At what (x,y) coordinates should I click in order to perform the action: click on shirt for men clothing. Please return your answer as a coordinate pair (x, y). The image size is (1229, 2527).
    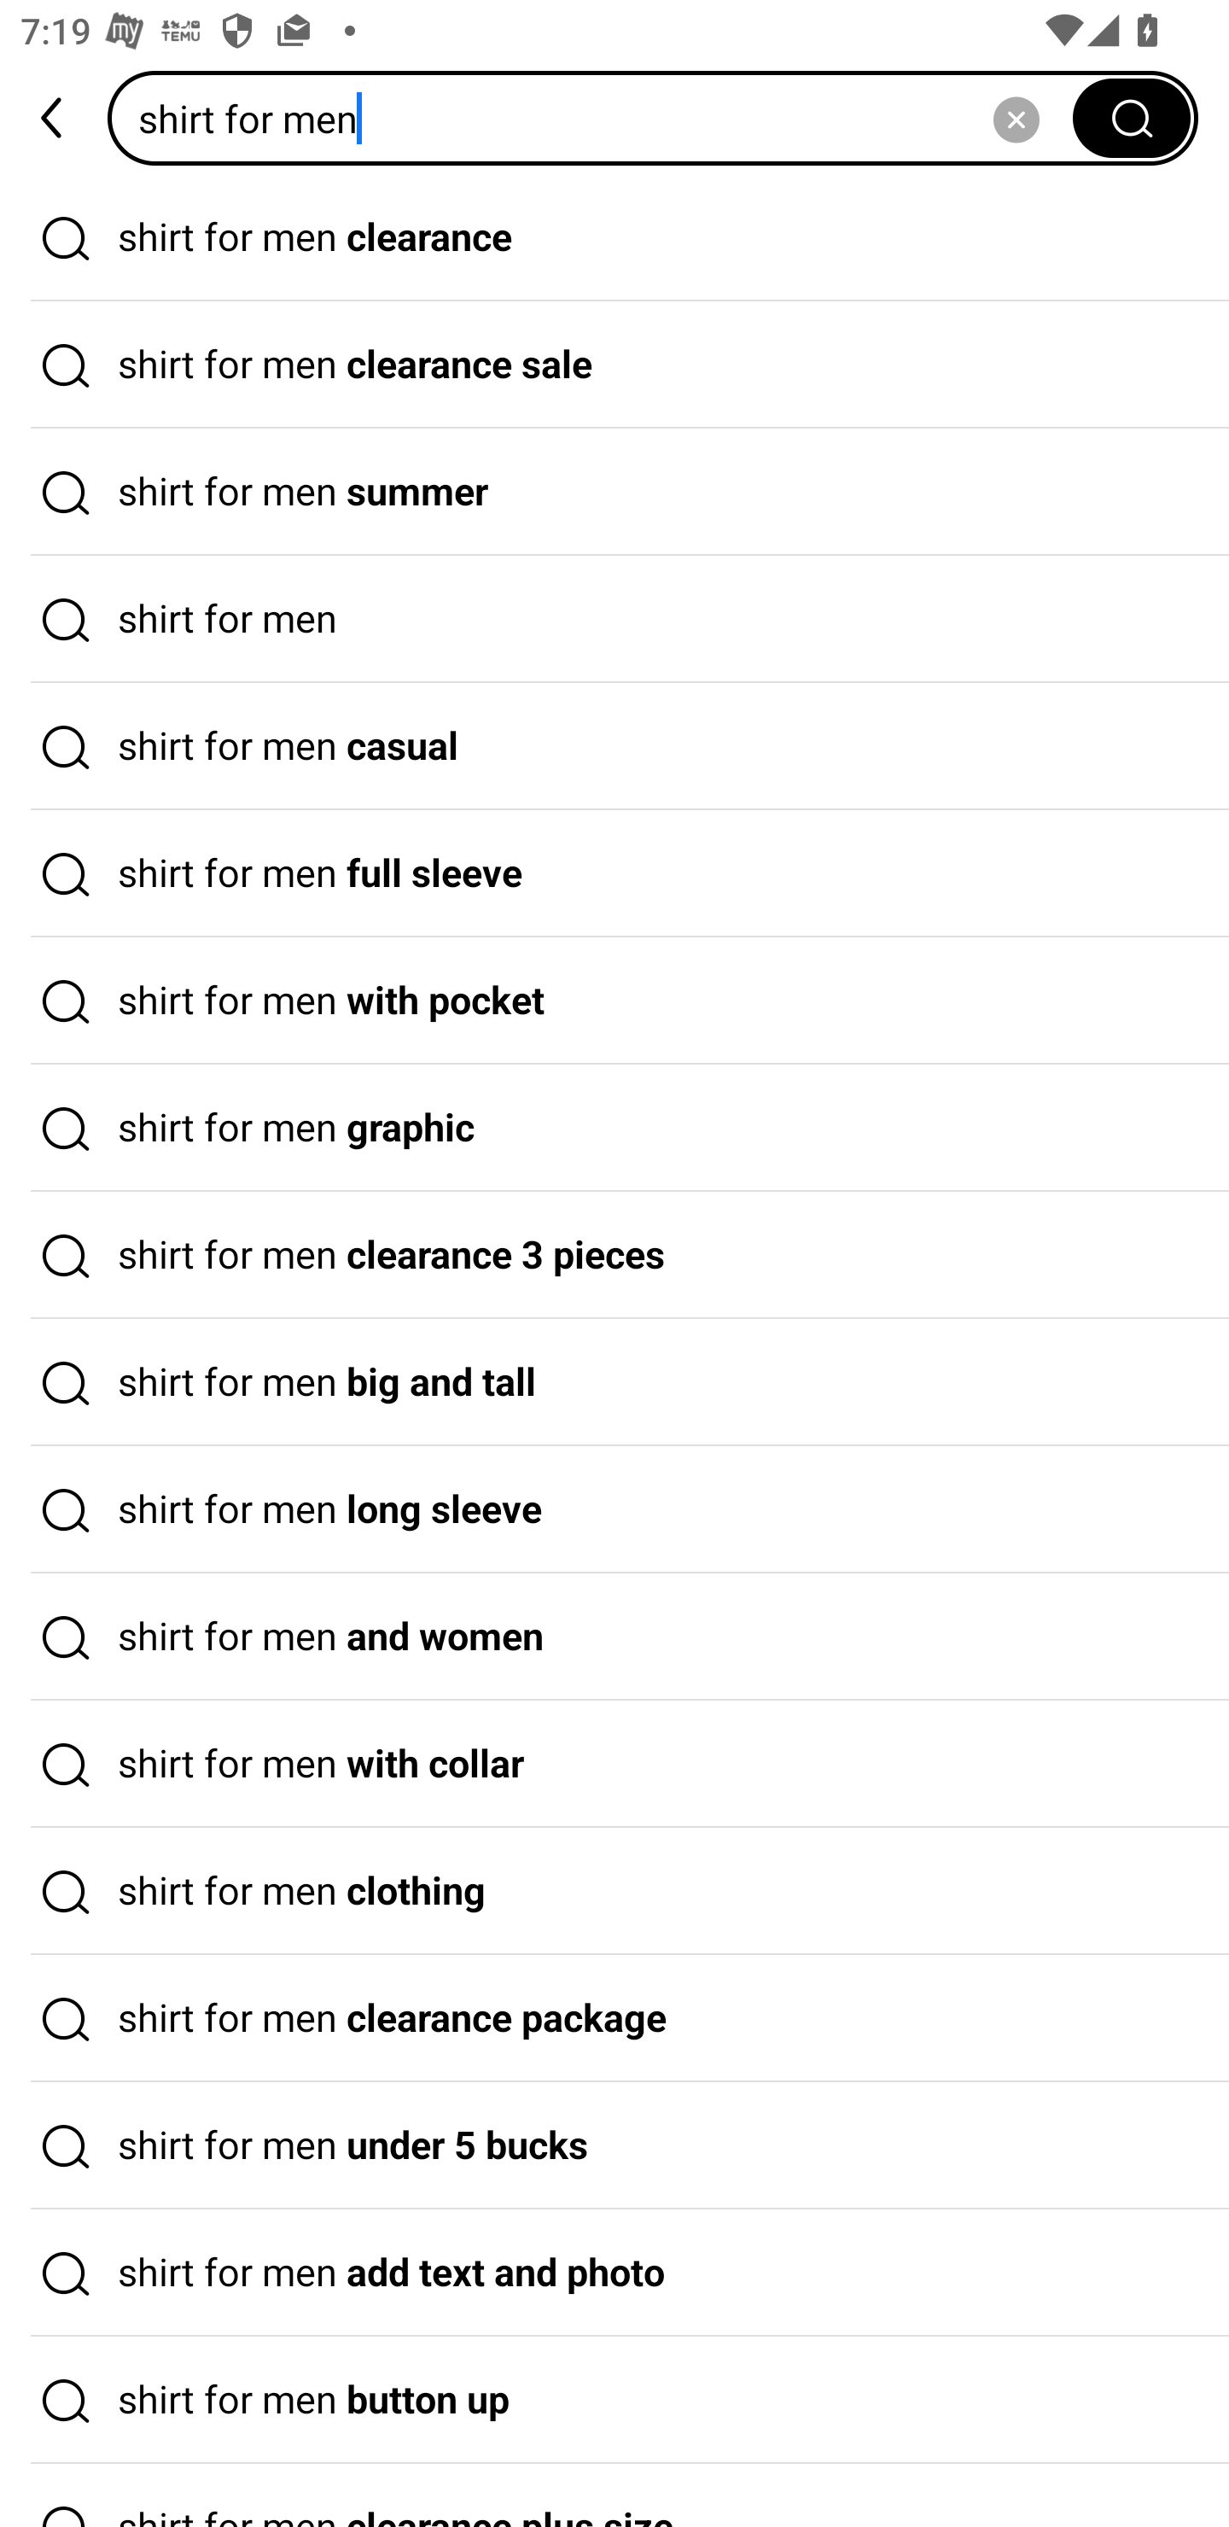
    Looking at the image, I should click on (614, 1892).